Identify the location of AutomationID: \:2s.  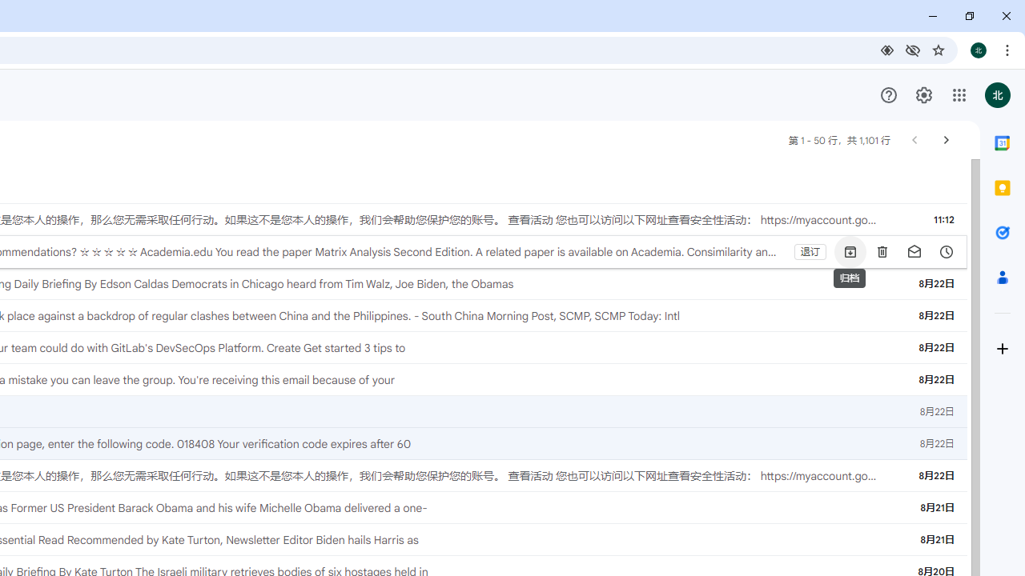
(898, 251).